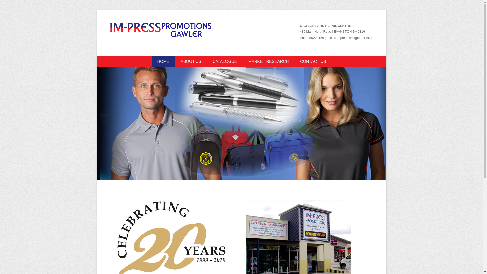 The image size is (487, 274). What do you see at coordinates (163, 61) in the screenshot?
I see `HOME` at bounding box center [163, 61].